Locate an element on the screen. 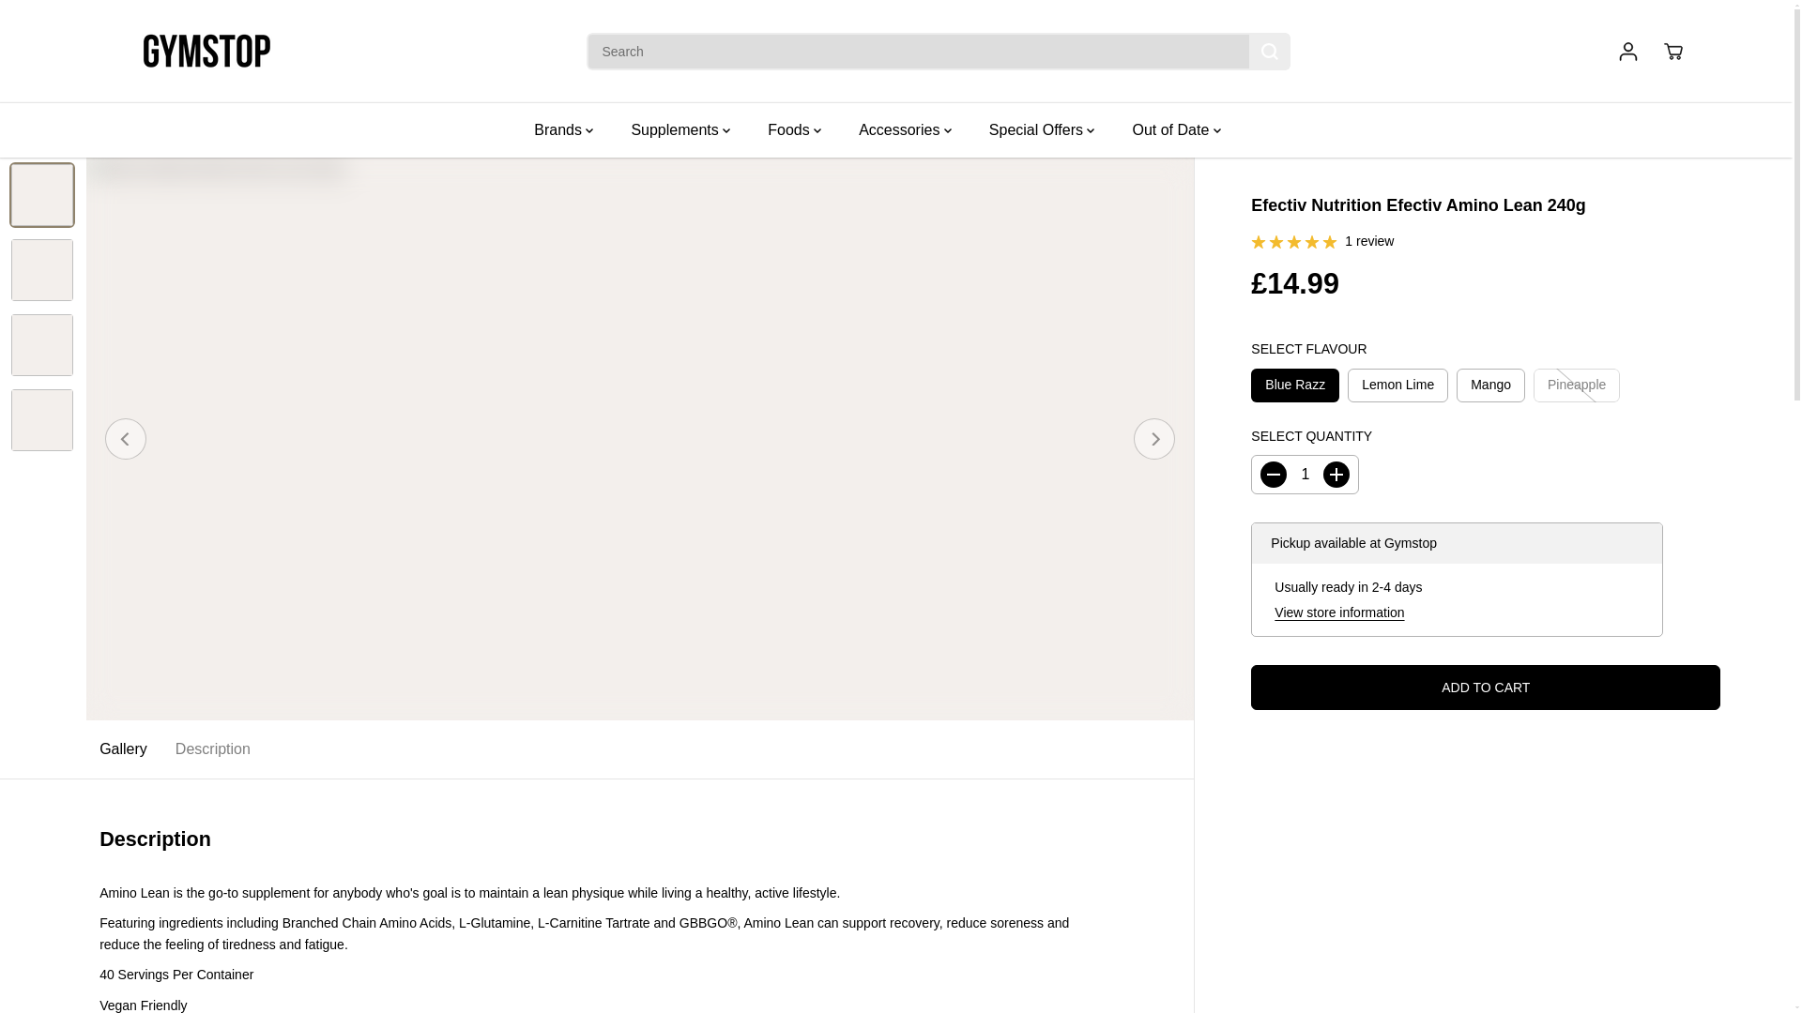 The image size is (1802, 1013). Blue Razz is located at coordinates (1294, 385).